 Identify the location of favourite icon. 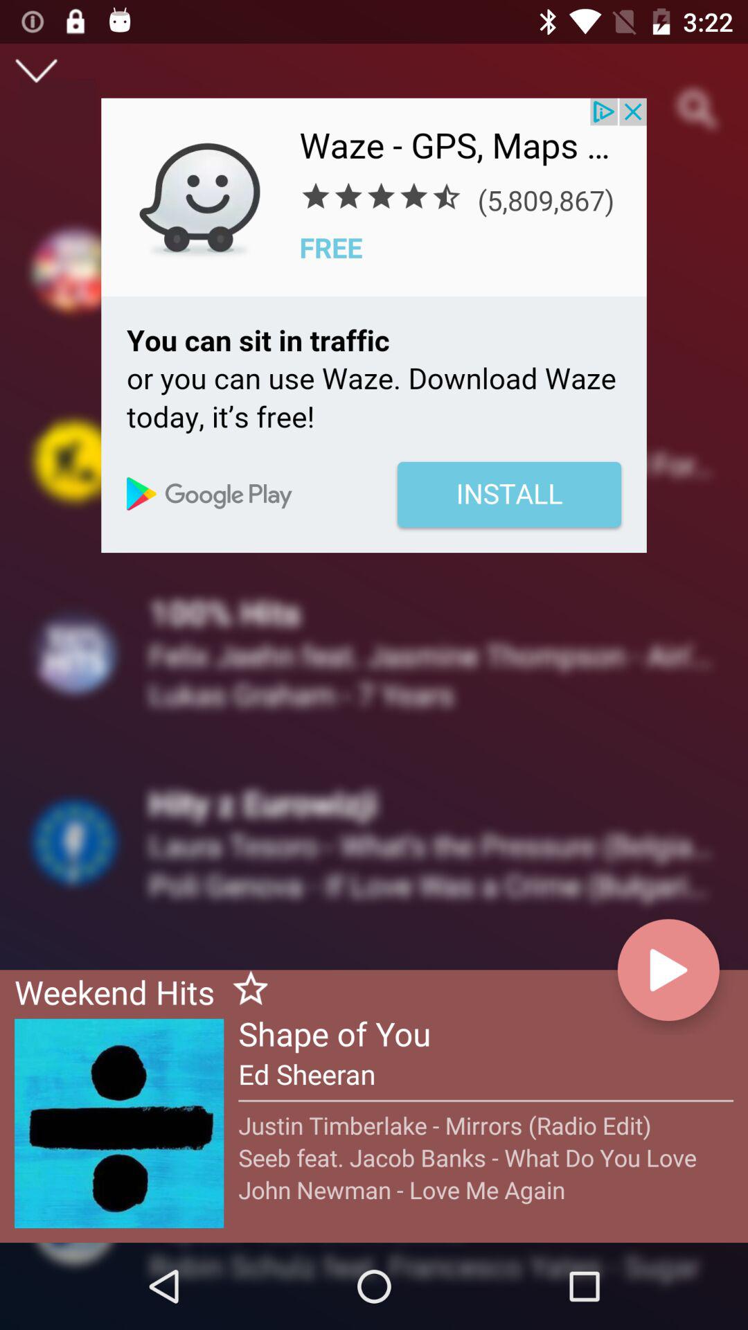
(244, 991).